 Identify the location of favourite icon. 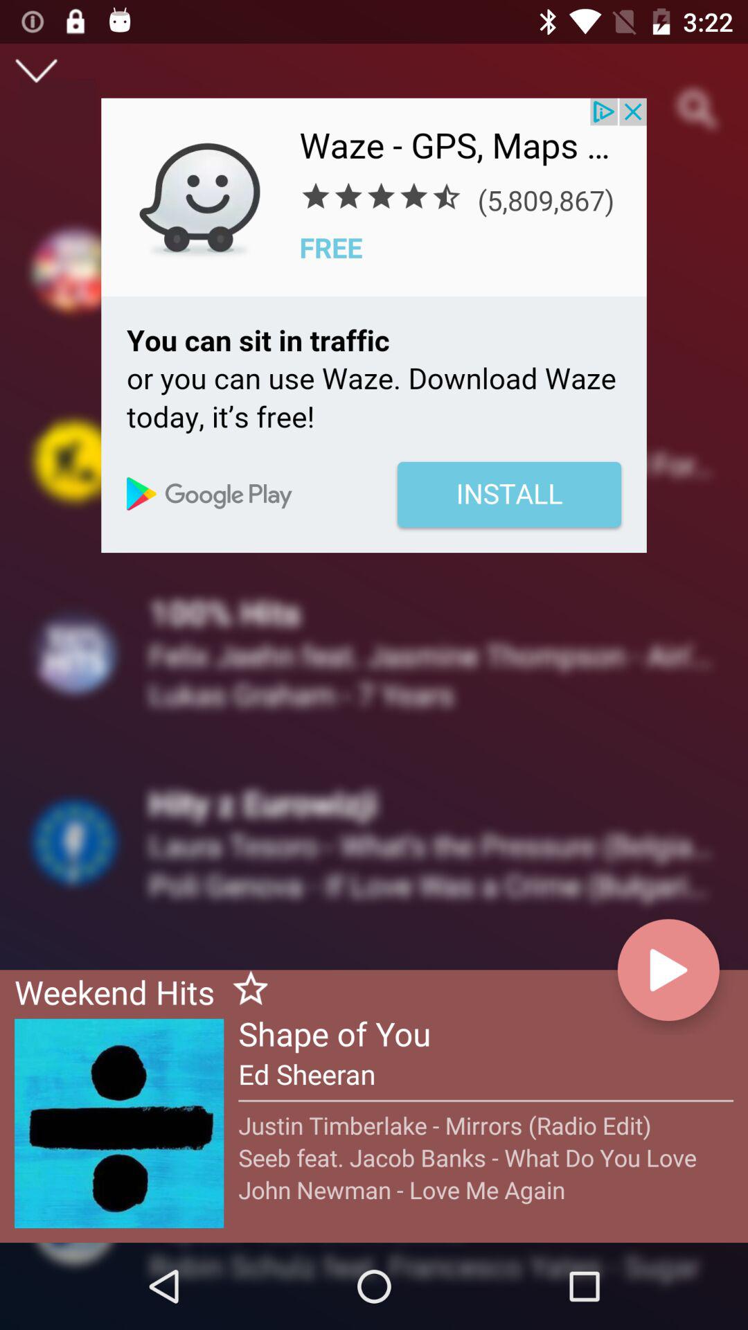
(244, 991).